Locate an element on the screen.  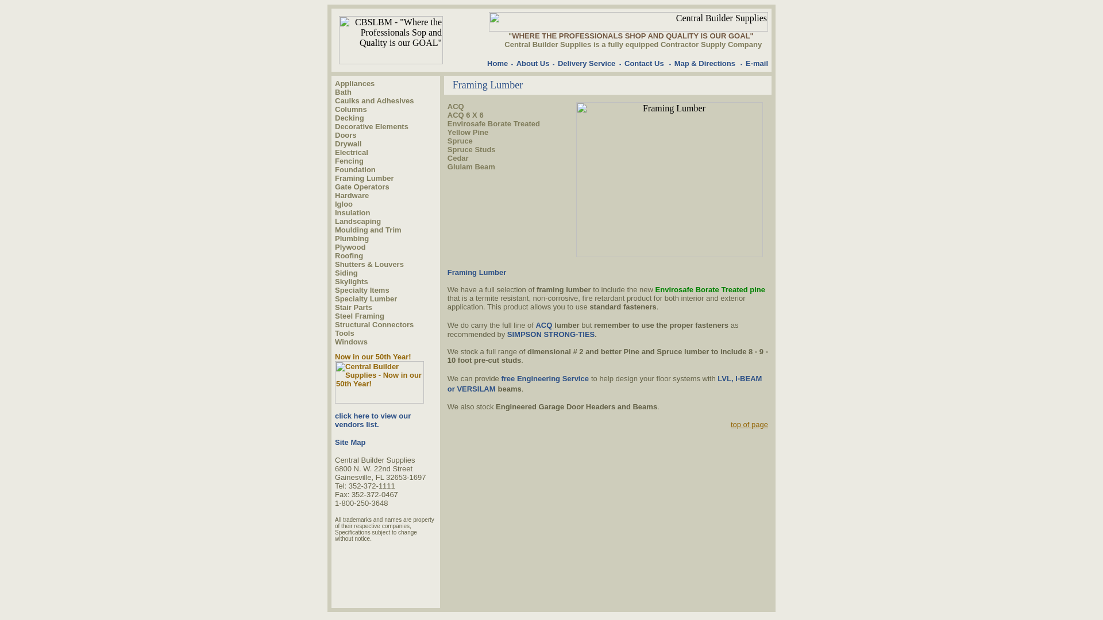
Hardware is located at coordinates (352, 194).